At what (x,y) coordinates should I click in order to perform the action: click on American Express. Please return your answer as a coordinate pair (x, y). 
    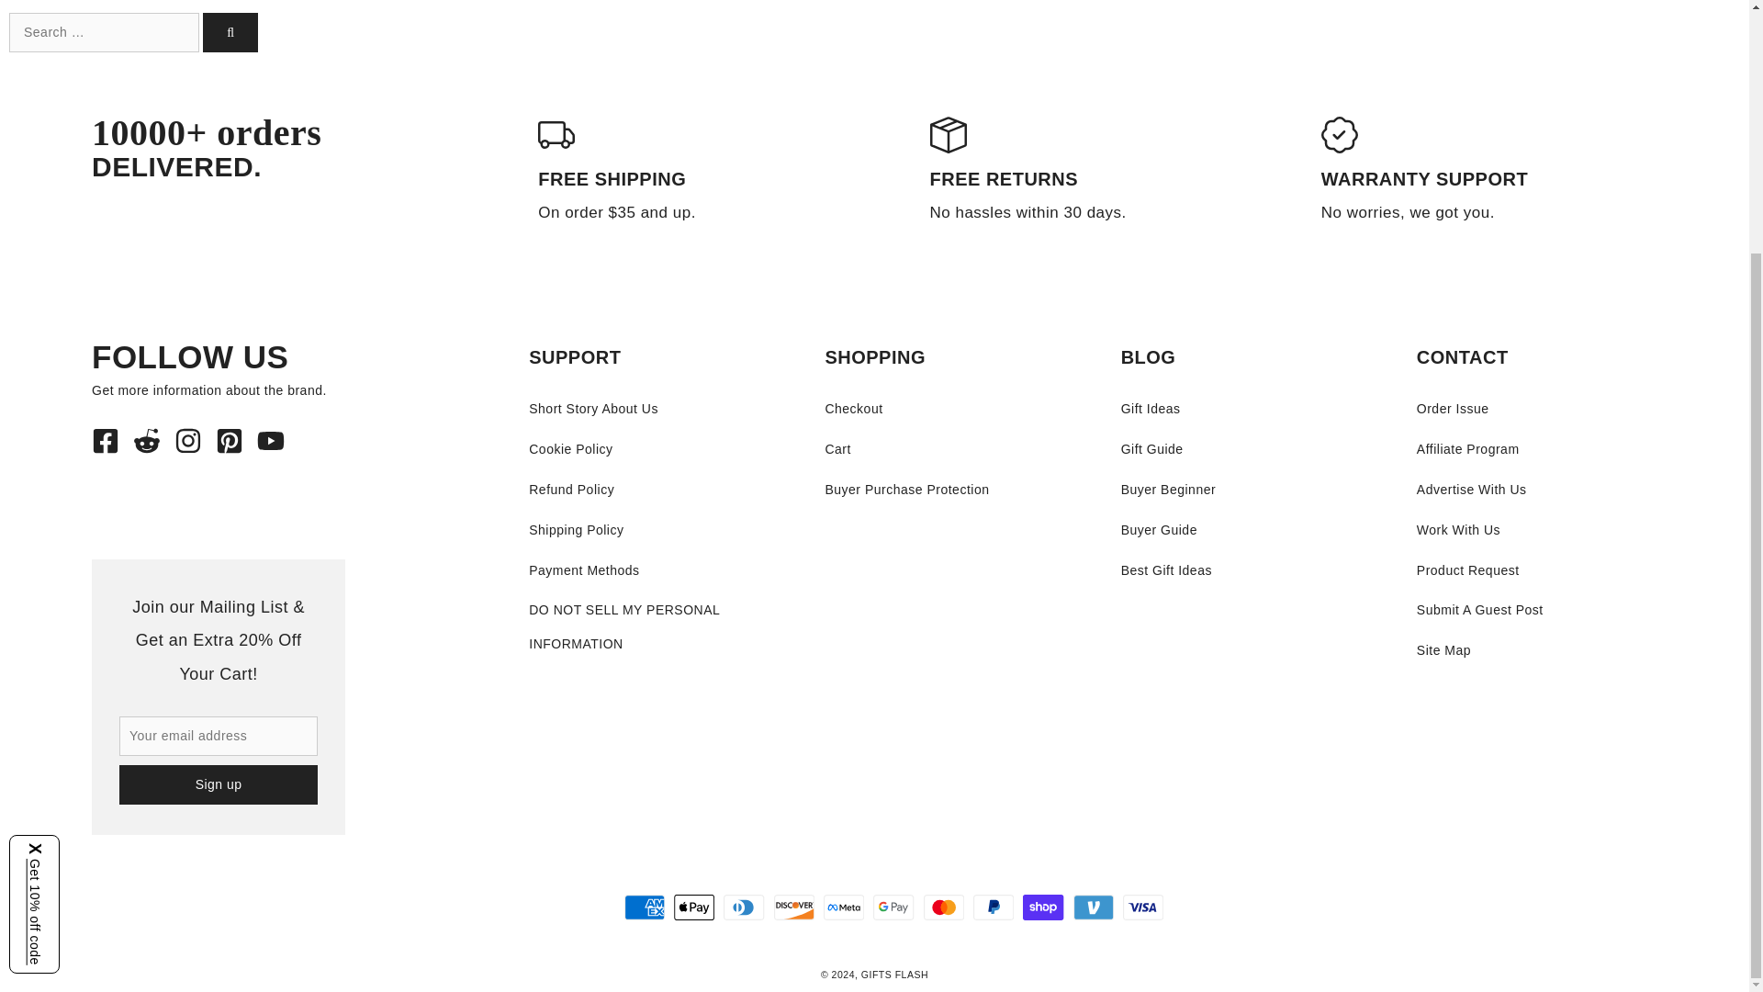
    Looking at the image, I should click on (644, 907).